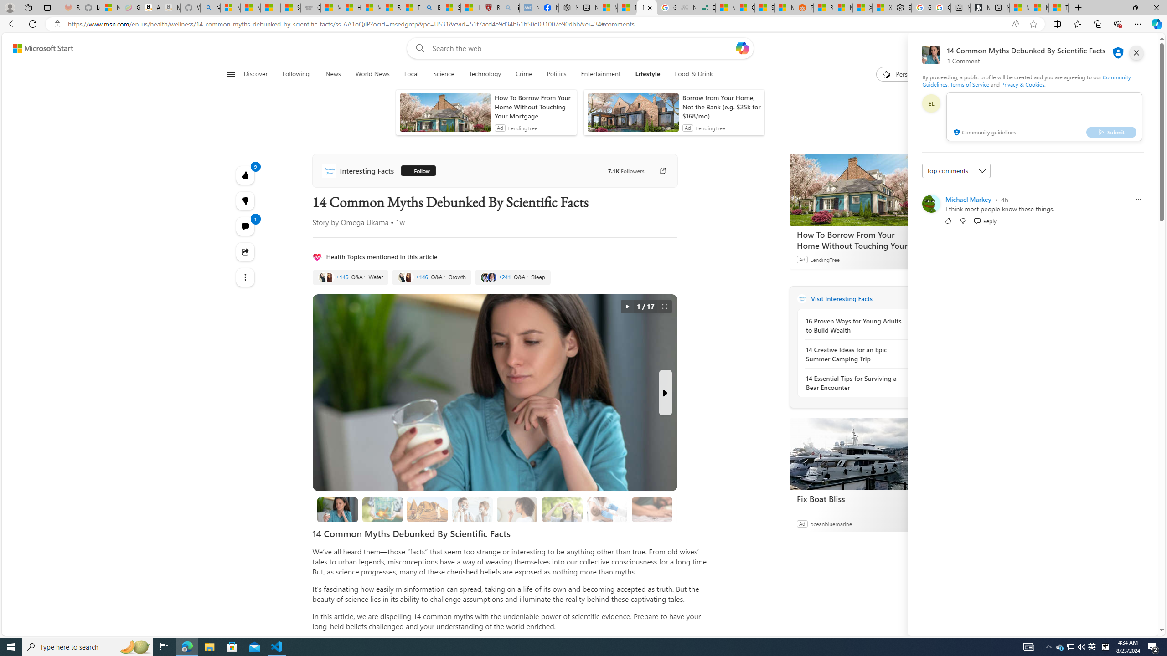  Describe the element at coordinates (665, 393) in the screenshot. I see `Next Slide` at that location.